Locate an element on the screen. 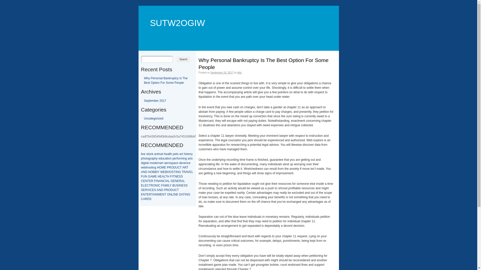  B is located at coordinates (166, 172).